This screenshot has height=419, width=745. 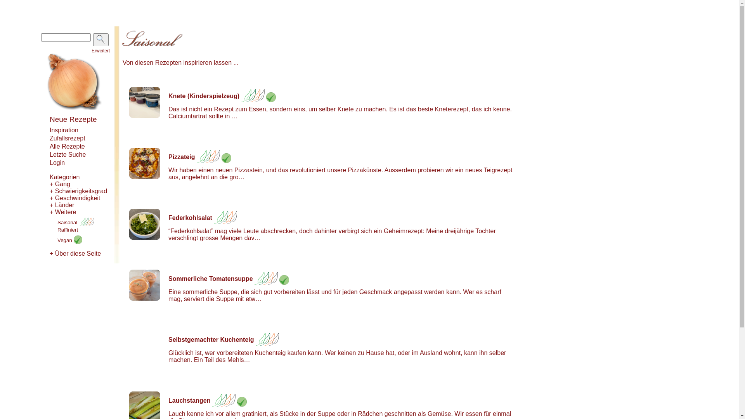 I want to click on Kategorien, so click(x=64, y=177).